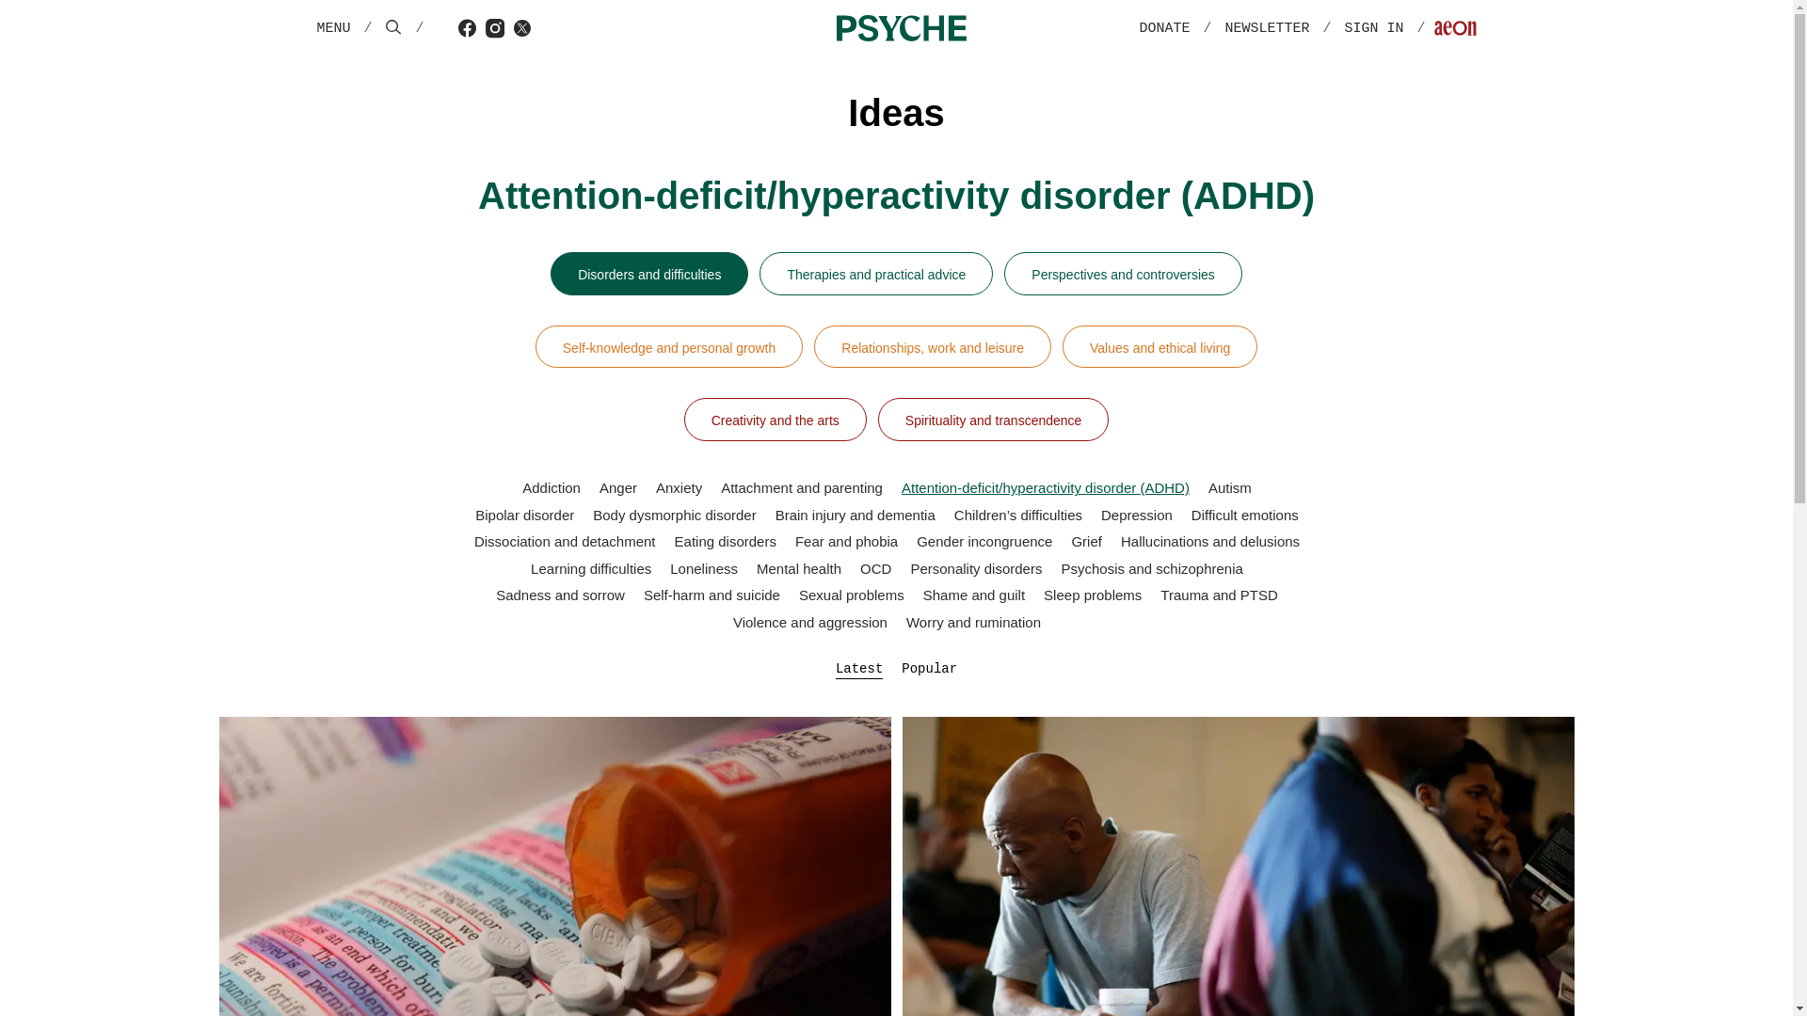  I want to click on Relationships, work and leisure, so click(933, 346).